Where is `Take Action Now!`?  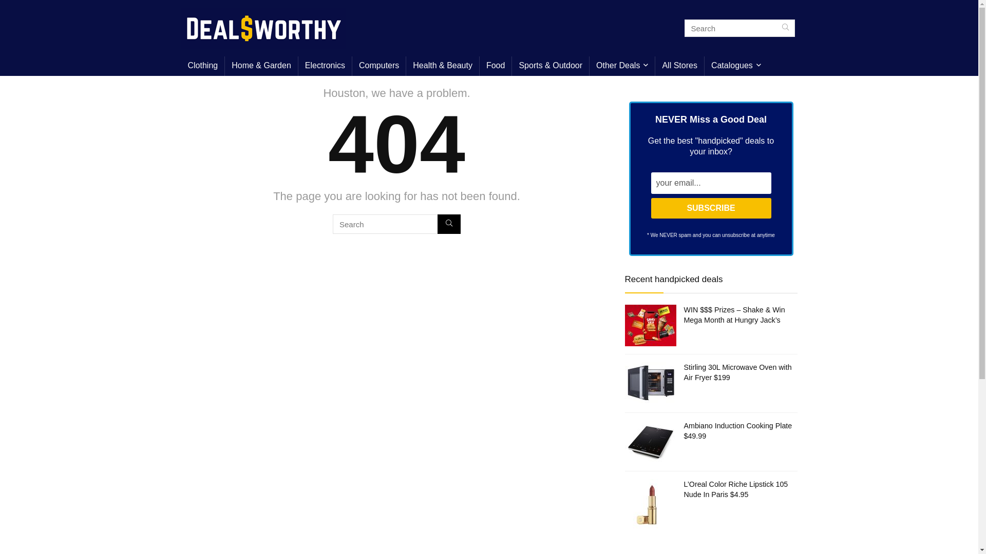
Take Action Now! is located at coordinates (81, 10).